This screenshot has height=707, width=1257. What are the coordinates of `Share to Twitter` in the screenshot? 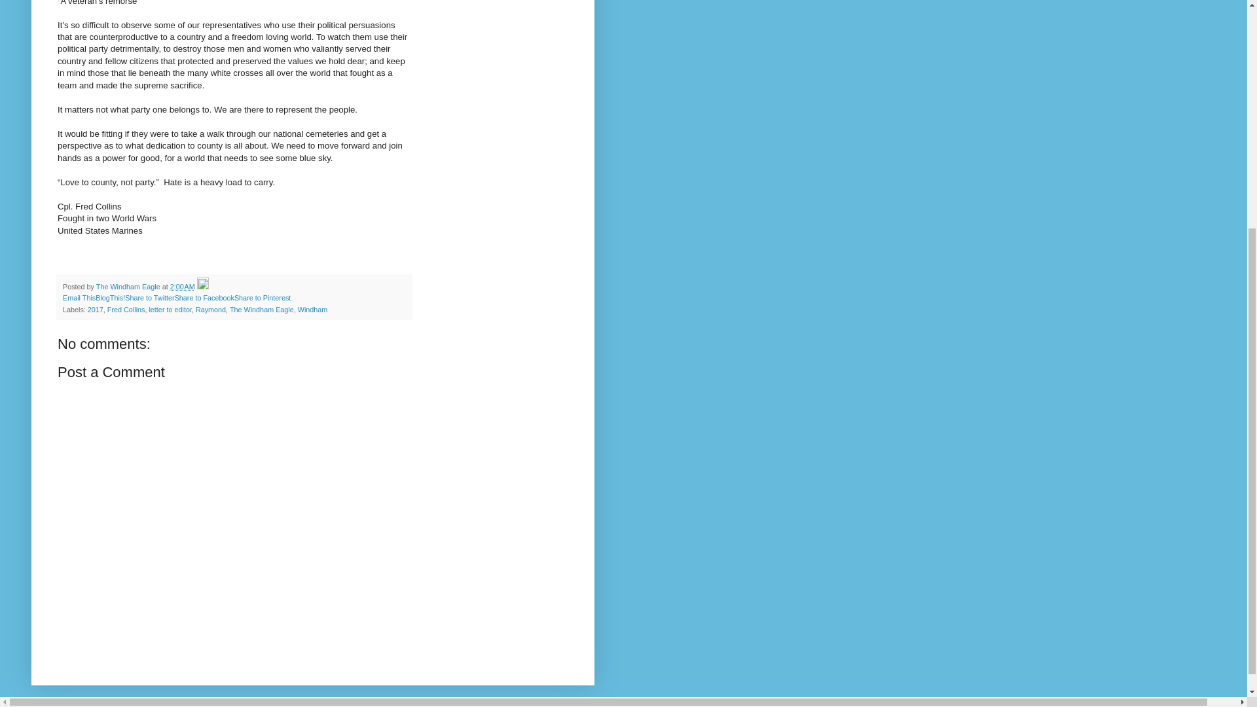 It's located at (149, 298).